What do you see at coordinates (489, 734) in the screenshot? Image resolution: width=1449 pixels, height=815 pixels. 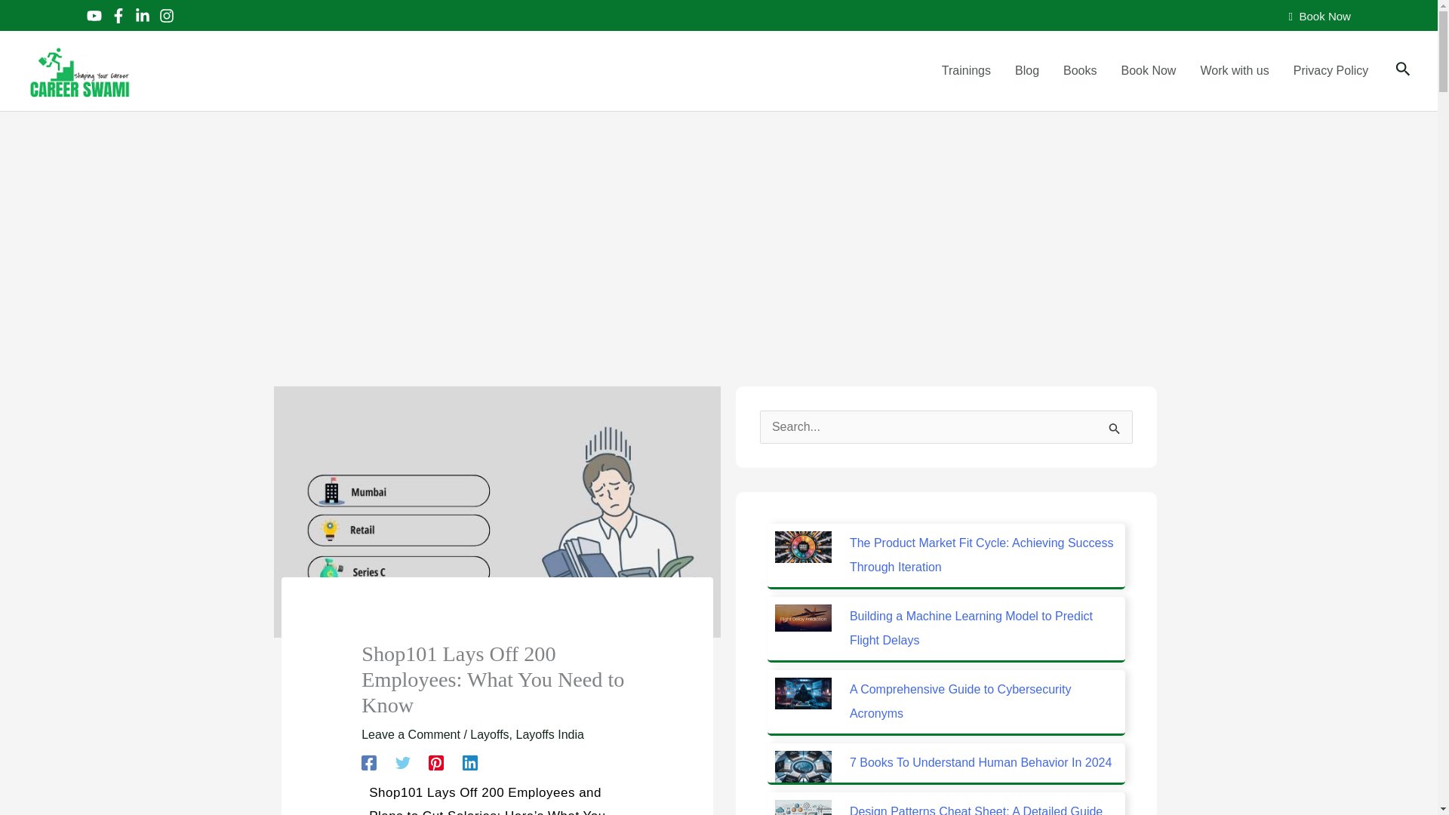 I see `Layoffs` at bounding box center [489, 734].